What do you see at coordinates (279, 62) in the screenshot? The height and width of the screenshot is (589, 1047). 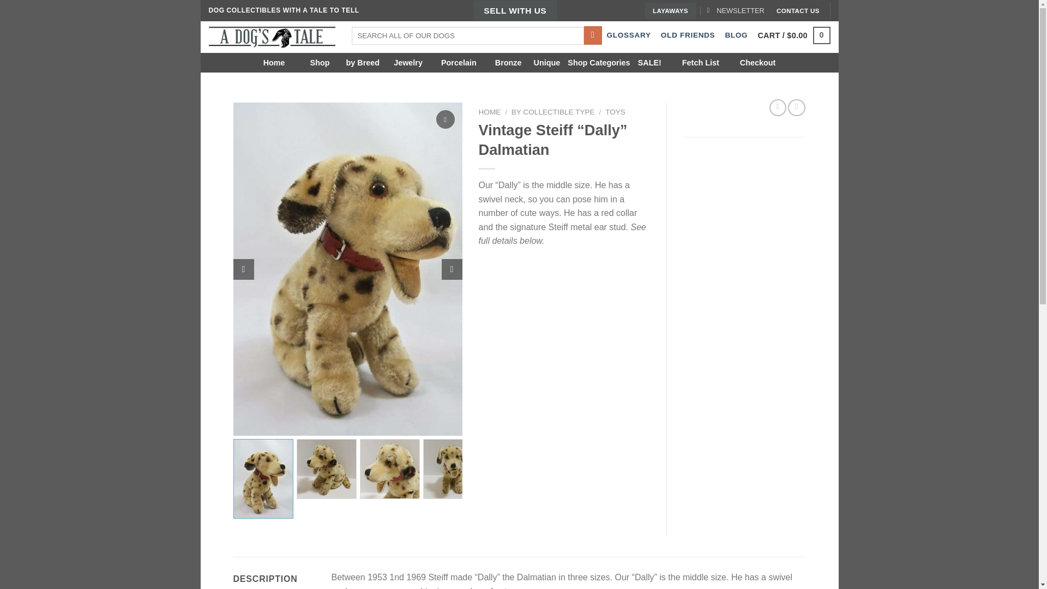 I see `Home    ` at bounding box center [279, 62].